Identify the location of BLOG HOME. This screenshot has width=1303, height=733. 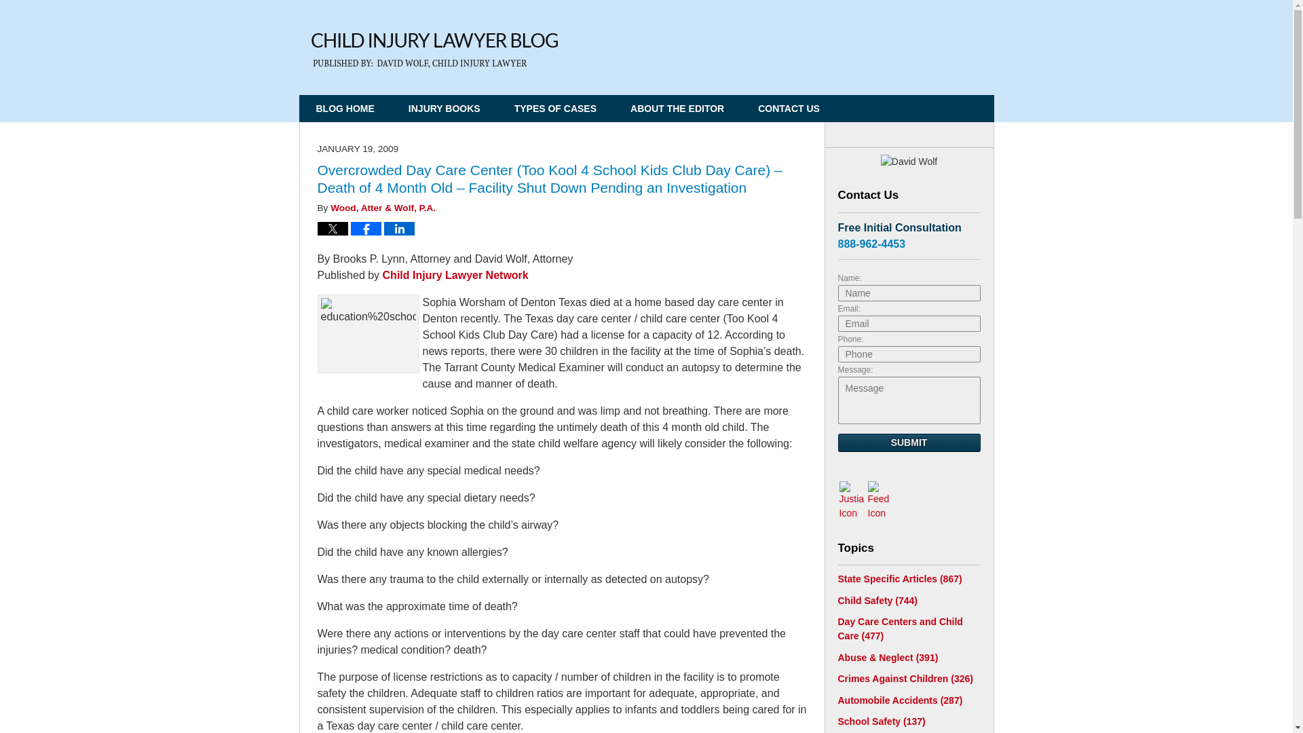
(345, 109).